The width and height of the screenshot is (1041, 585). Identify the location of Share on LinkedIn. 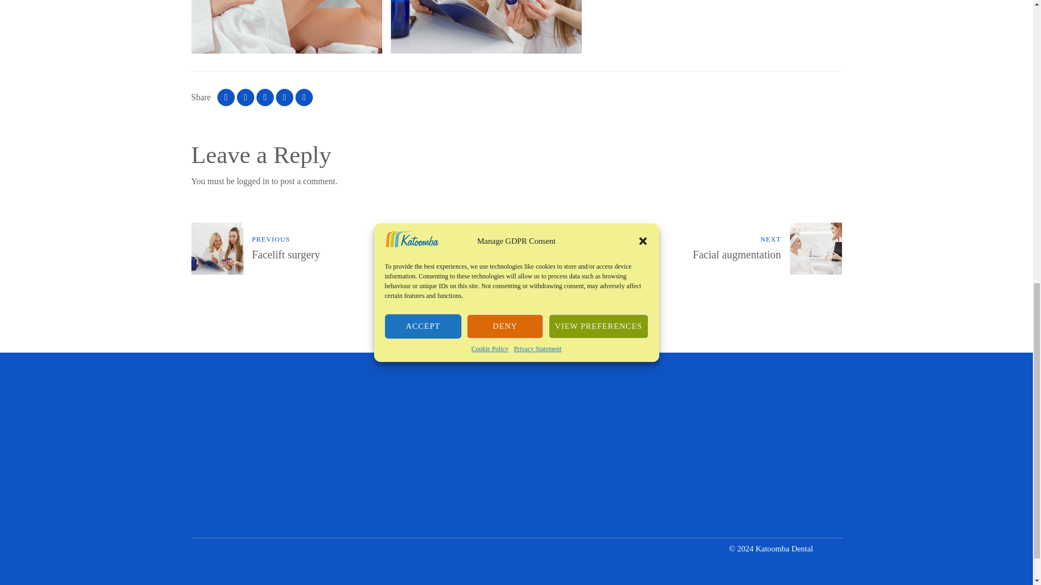
(265, 97).